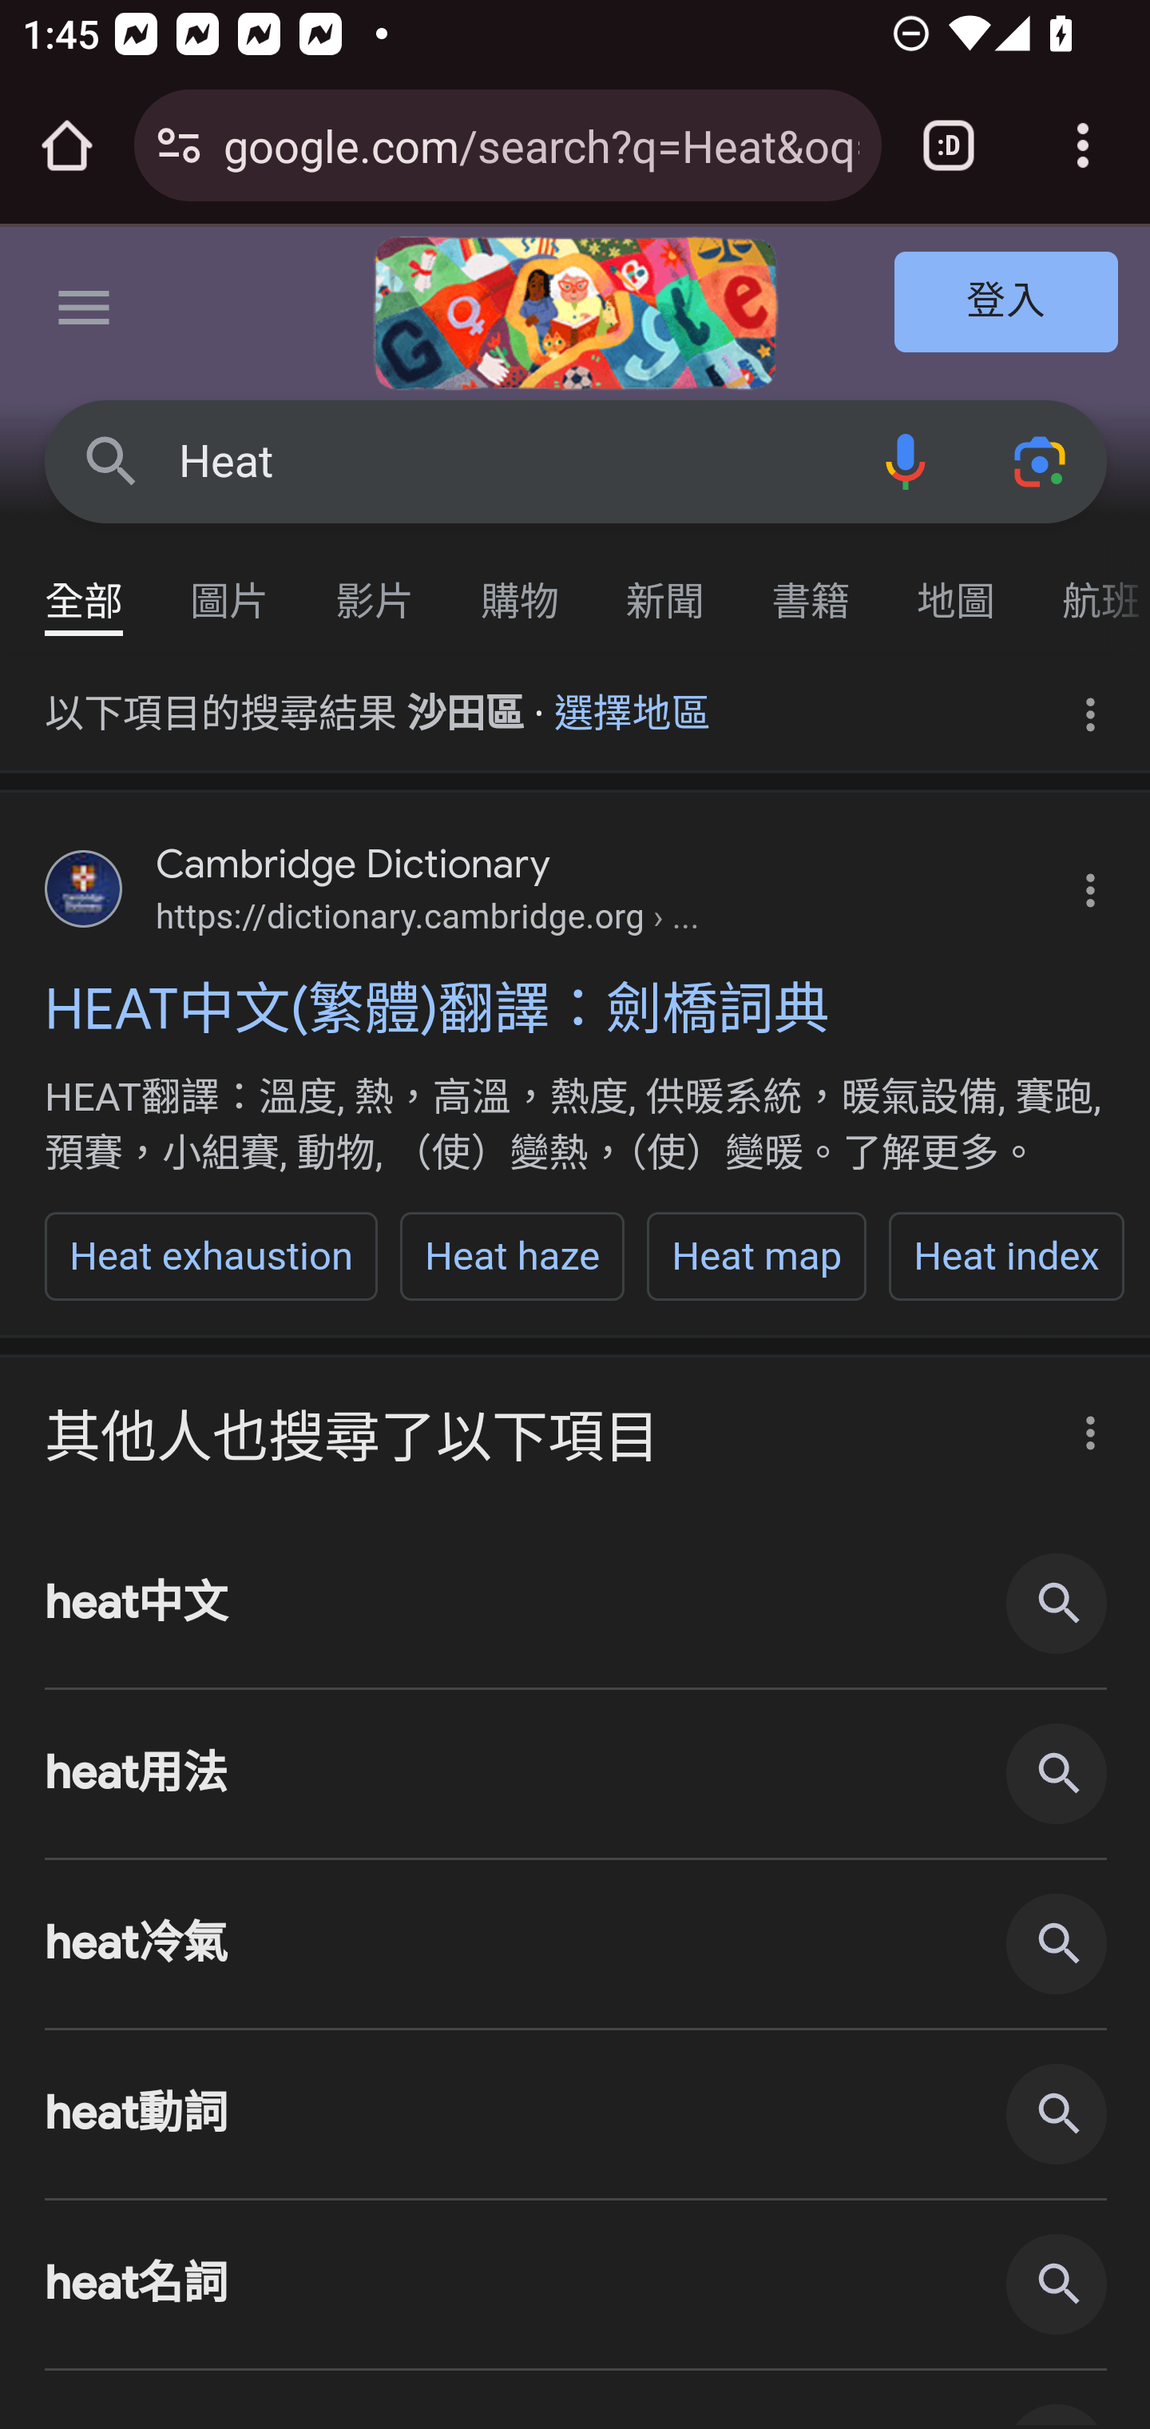  Describe the element at coordinates (666, 586) in the screenshot. I see `新聞` at that location.